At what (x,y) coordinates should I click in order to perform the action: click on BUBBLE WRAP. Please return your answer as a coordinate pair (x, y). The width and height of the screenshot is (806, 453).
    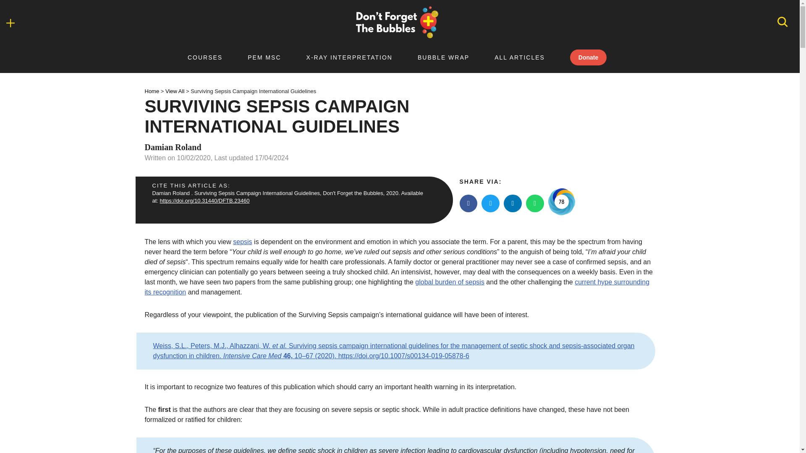
    Looking at the image, I should click on (443, 57).